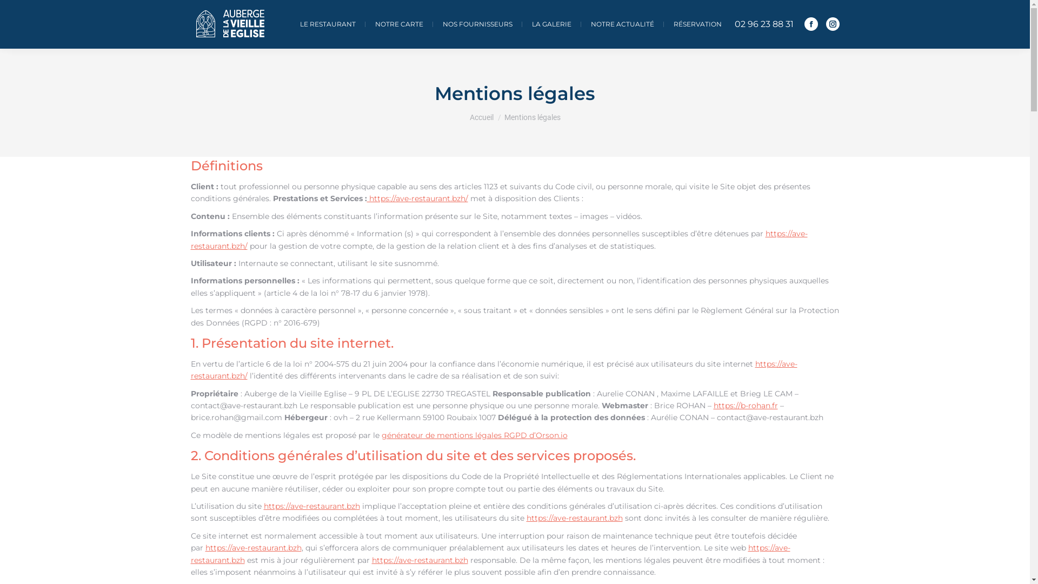 Image resolution: width=1038 pixels, height=584 pixels. What do you see at coordinates (746, 406) in the screenshot?
I see `https://b-rohan.fr` at bounding box center [746, 406].